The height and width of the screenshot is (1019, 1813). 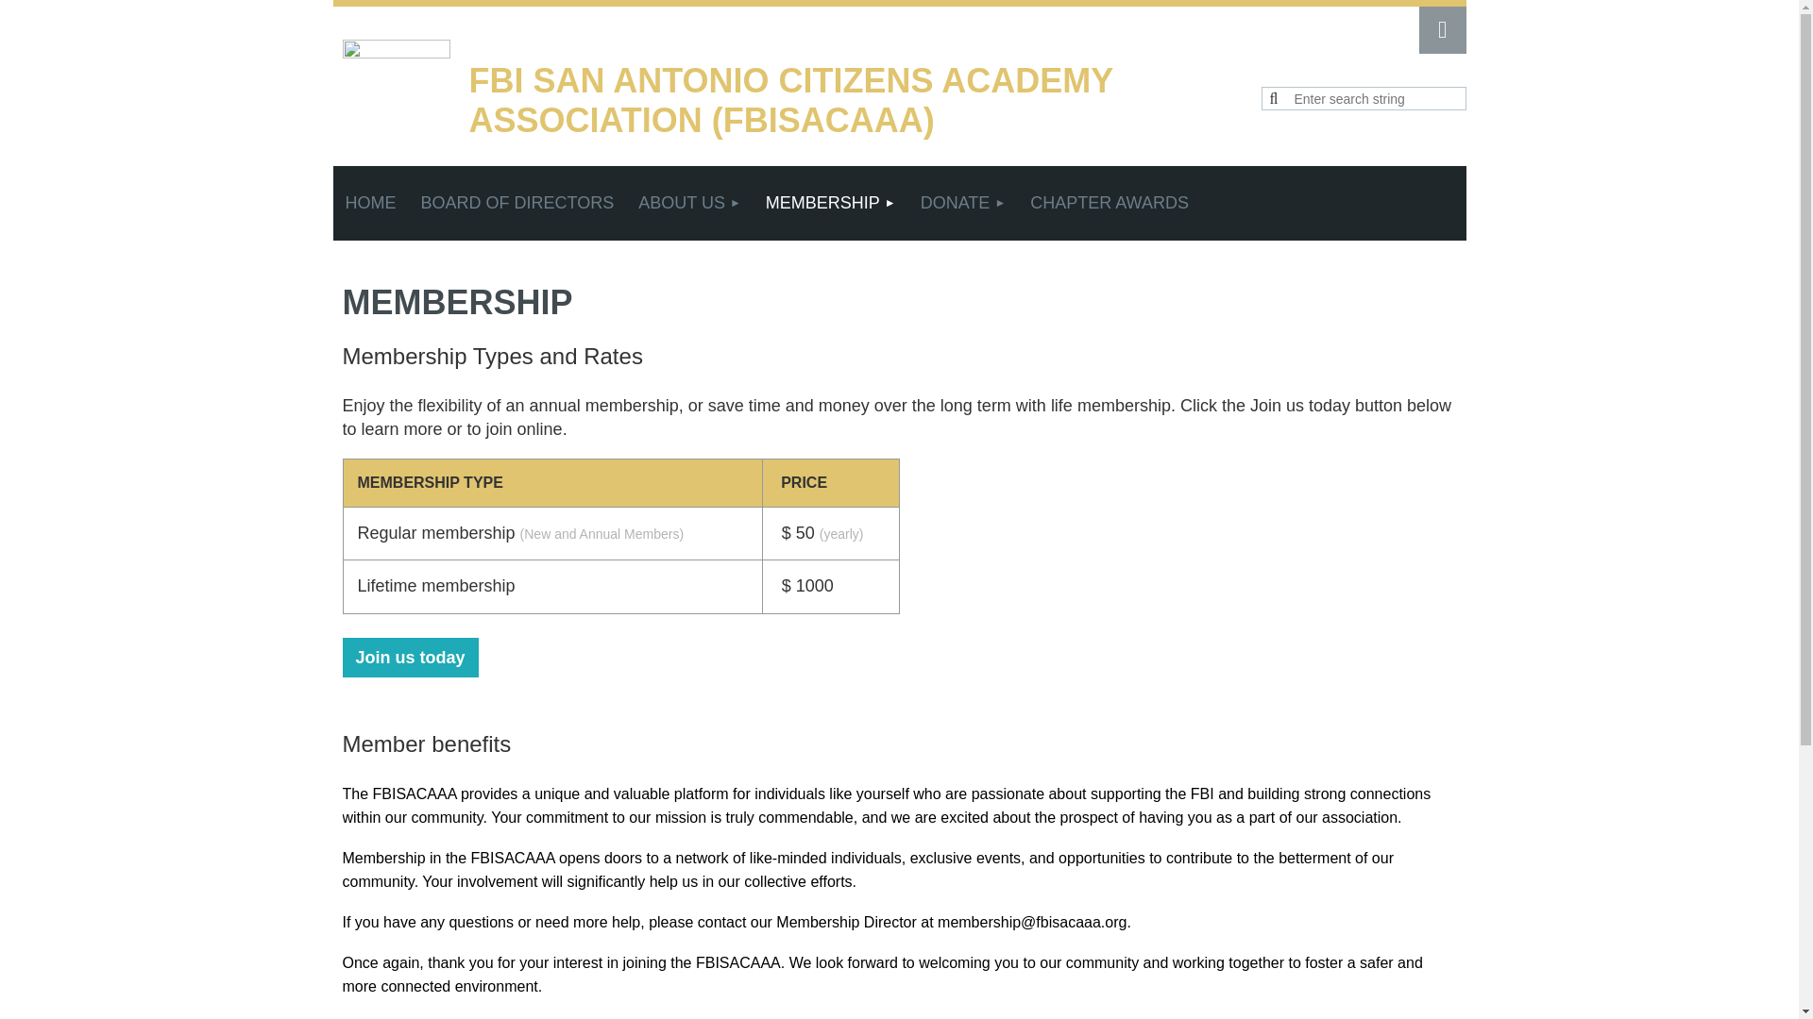 I want to click on BOARD OF DIRECTORS, so click(x=517, y=203).